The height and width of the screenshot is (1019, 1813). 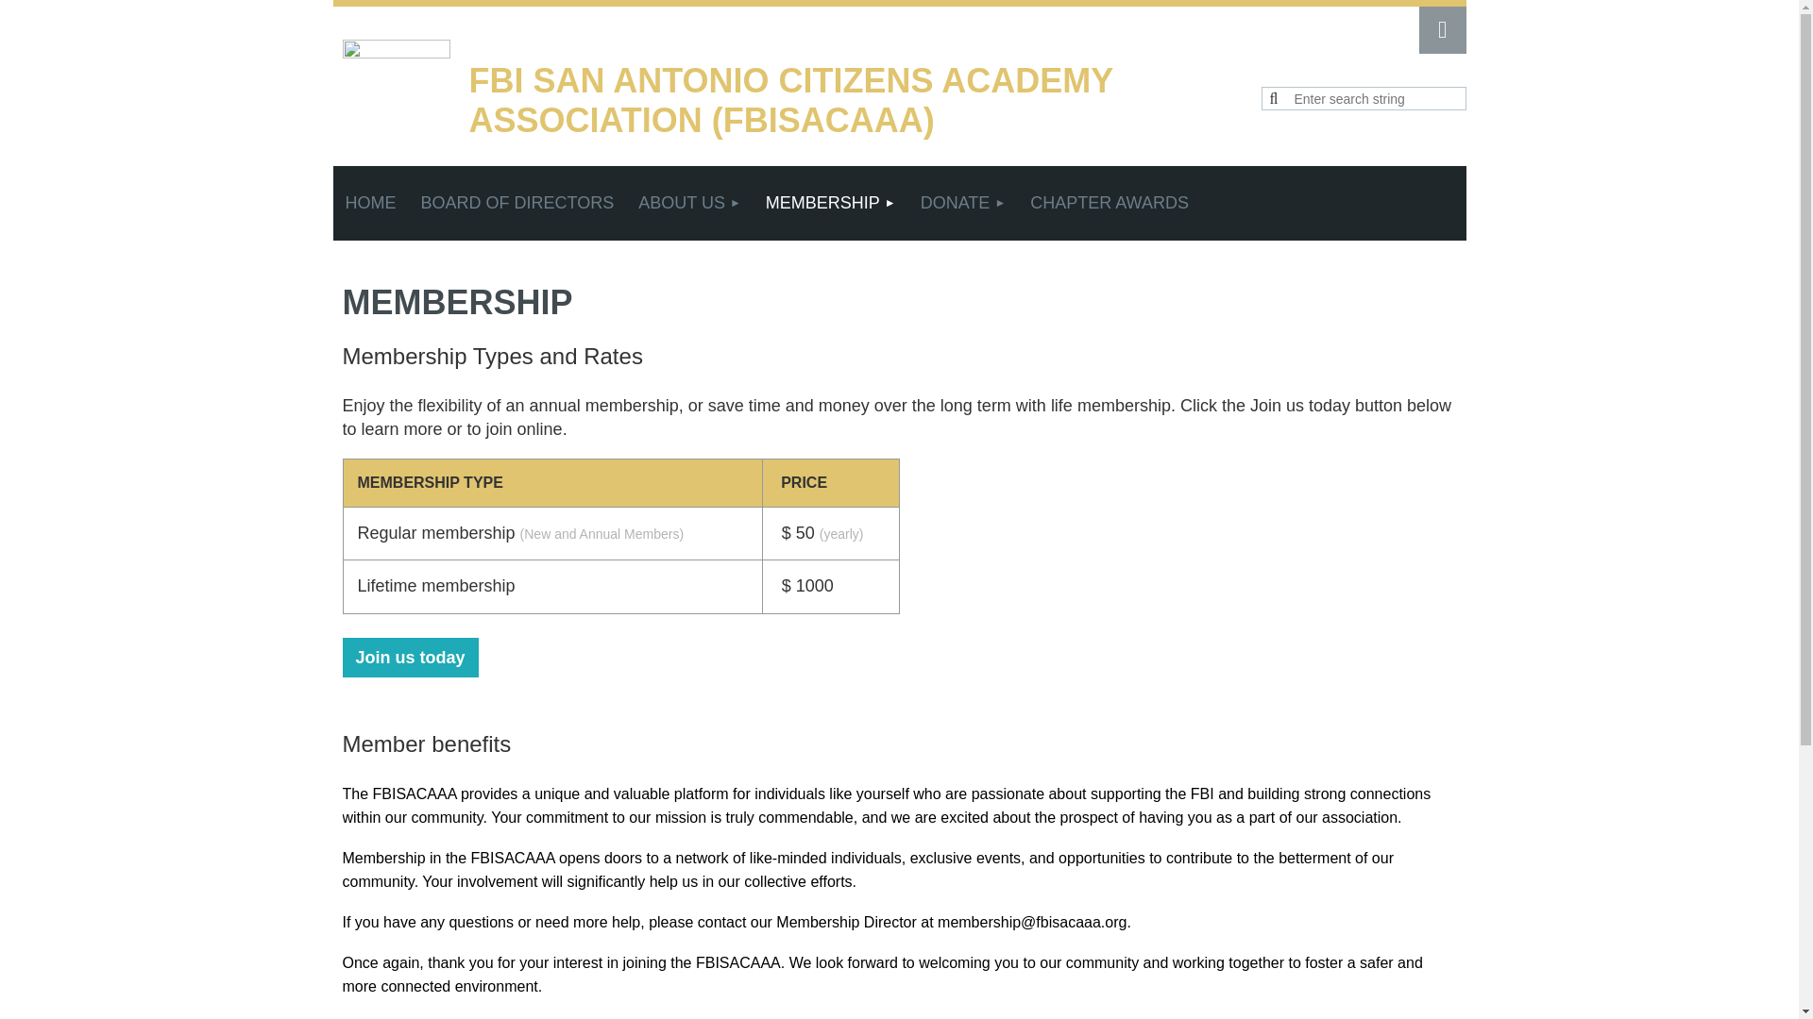 I want to click on BOARD OF DIRECTORS, so click(x=517, y=203).